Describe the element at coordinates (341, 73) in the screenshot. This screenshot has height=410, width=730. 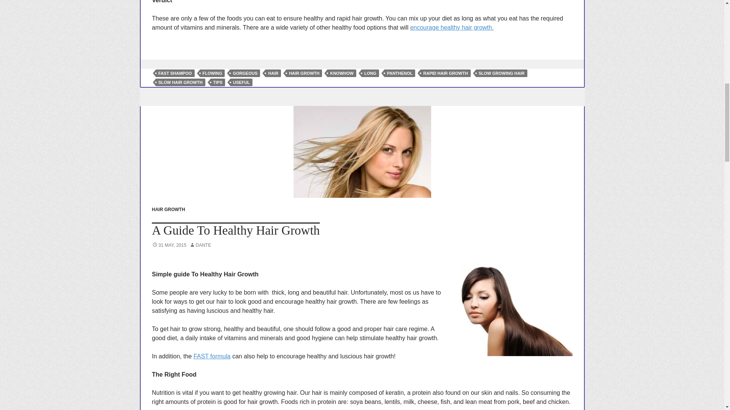
I see `KNOWHOW` at that location.